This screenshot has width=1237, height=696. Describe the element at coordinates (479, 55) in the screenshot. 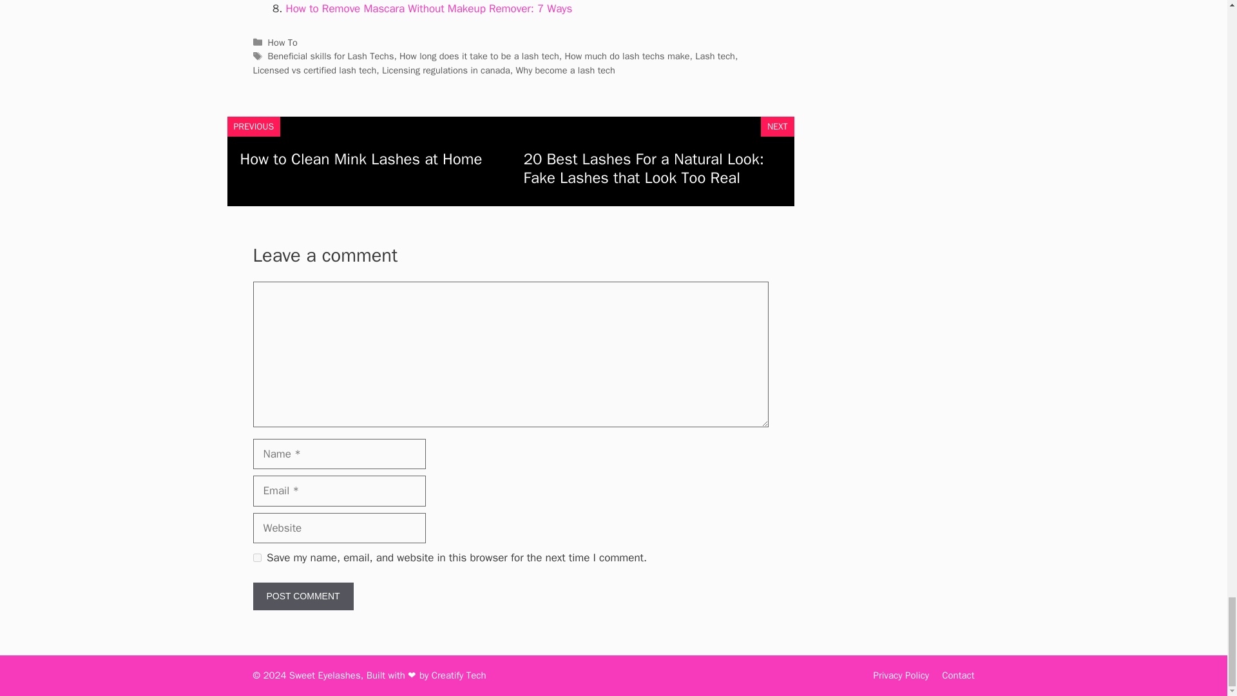

I see `How long does it take to be a lash tech` at that location.